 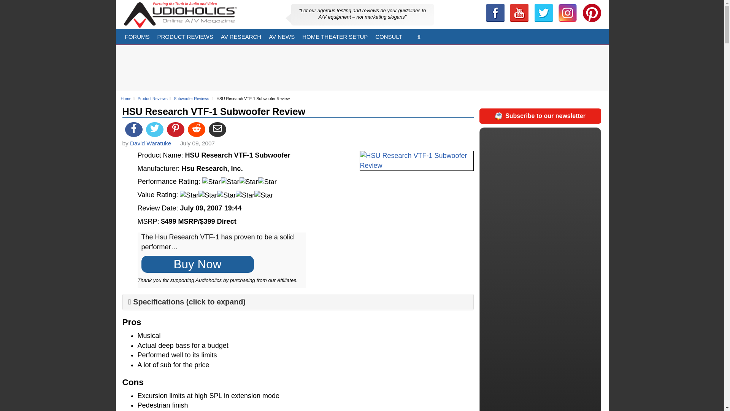 What do you see at coordinates (519, 13) in the screenshot?
I see `Audioholics Youtube` at bounding box center [519, 13].